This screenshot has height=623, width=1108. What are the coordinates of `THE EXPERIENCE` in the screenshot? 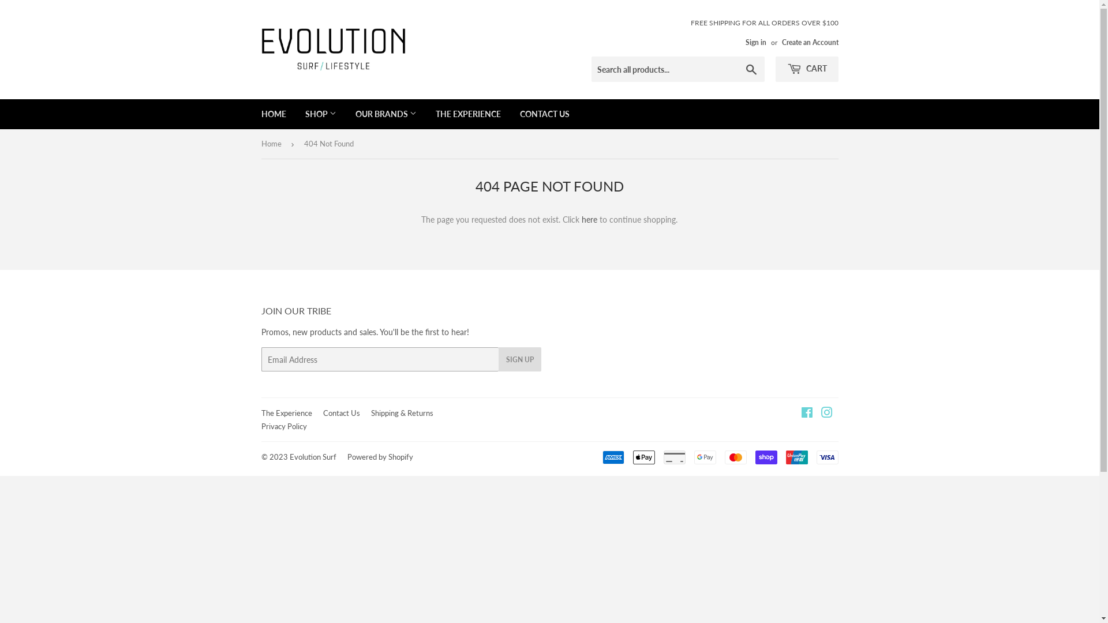 It's located at (469, 114).